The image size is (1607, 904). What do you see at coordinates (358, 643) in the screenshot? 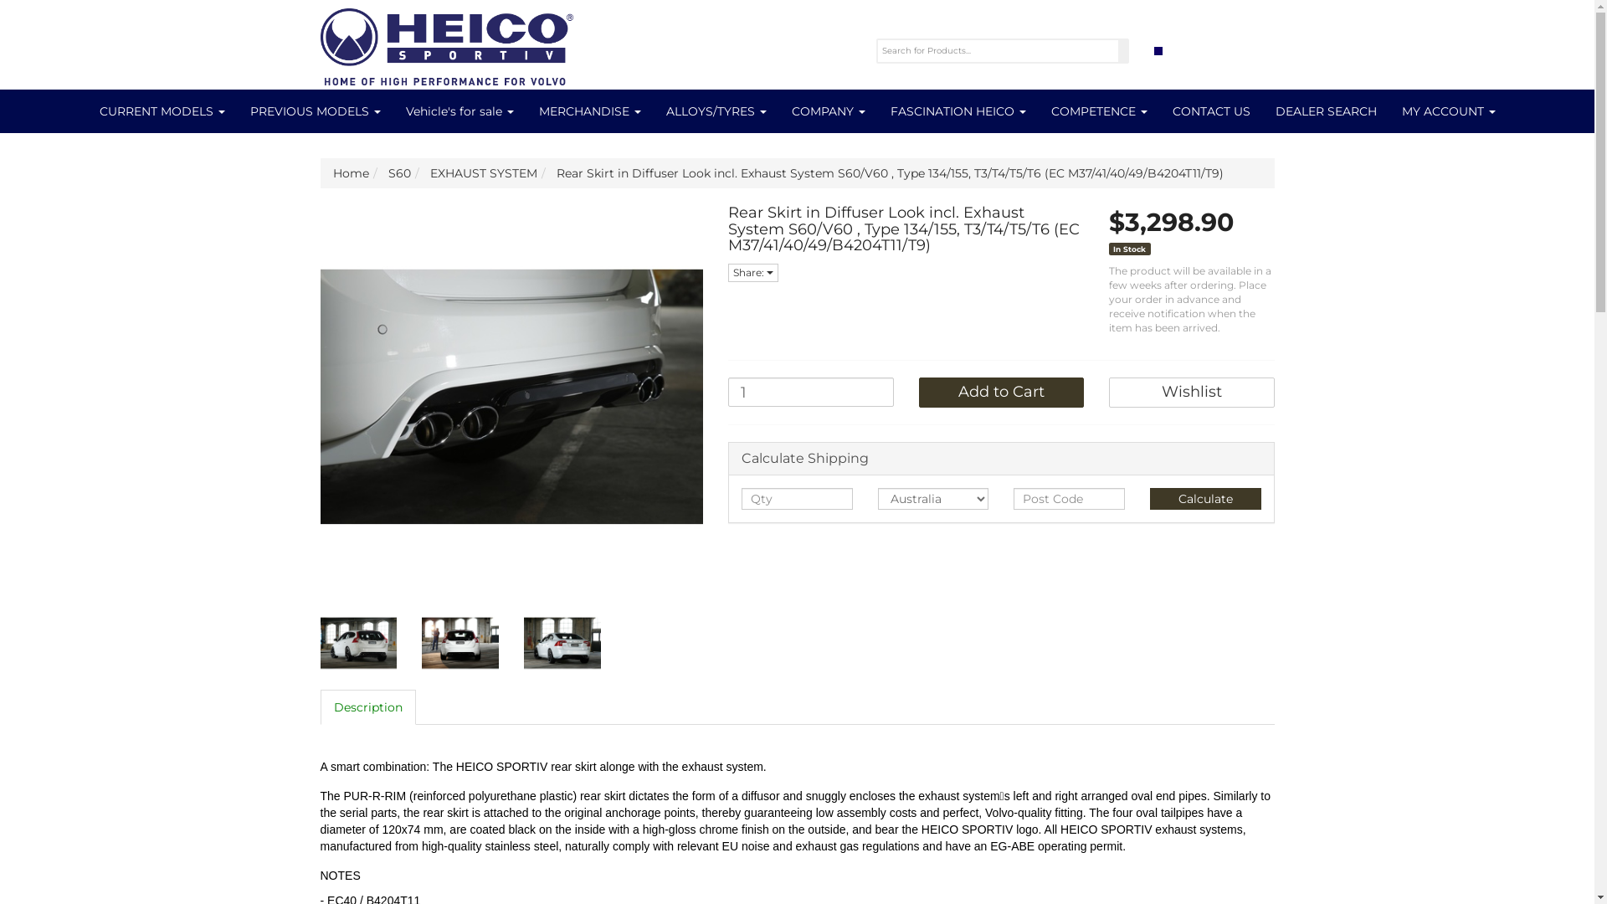
I see `Large View` at bounding box center [358, 643].